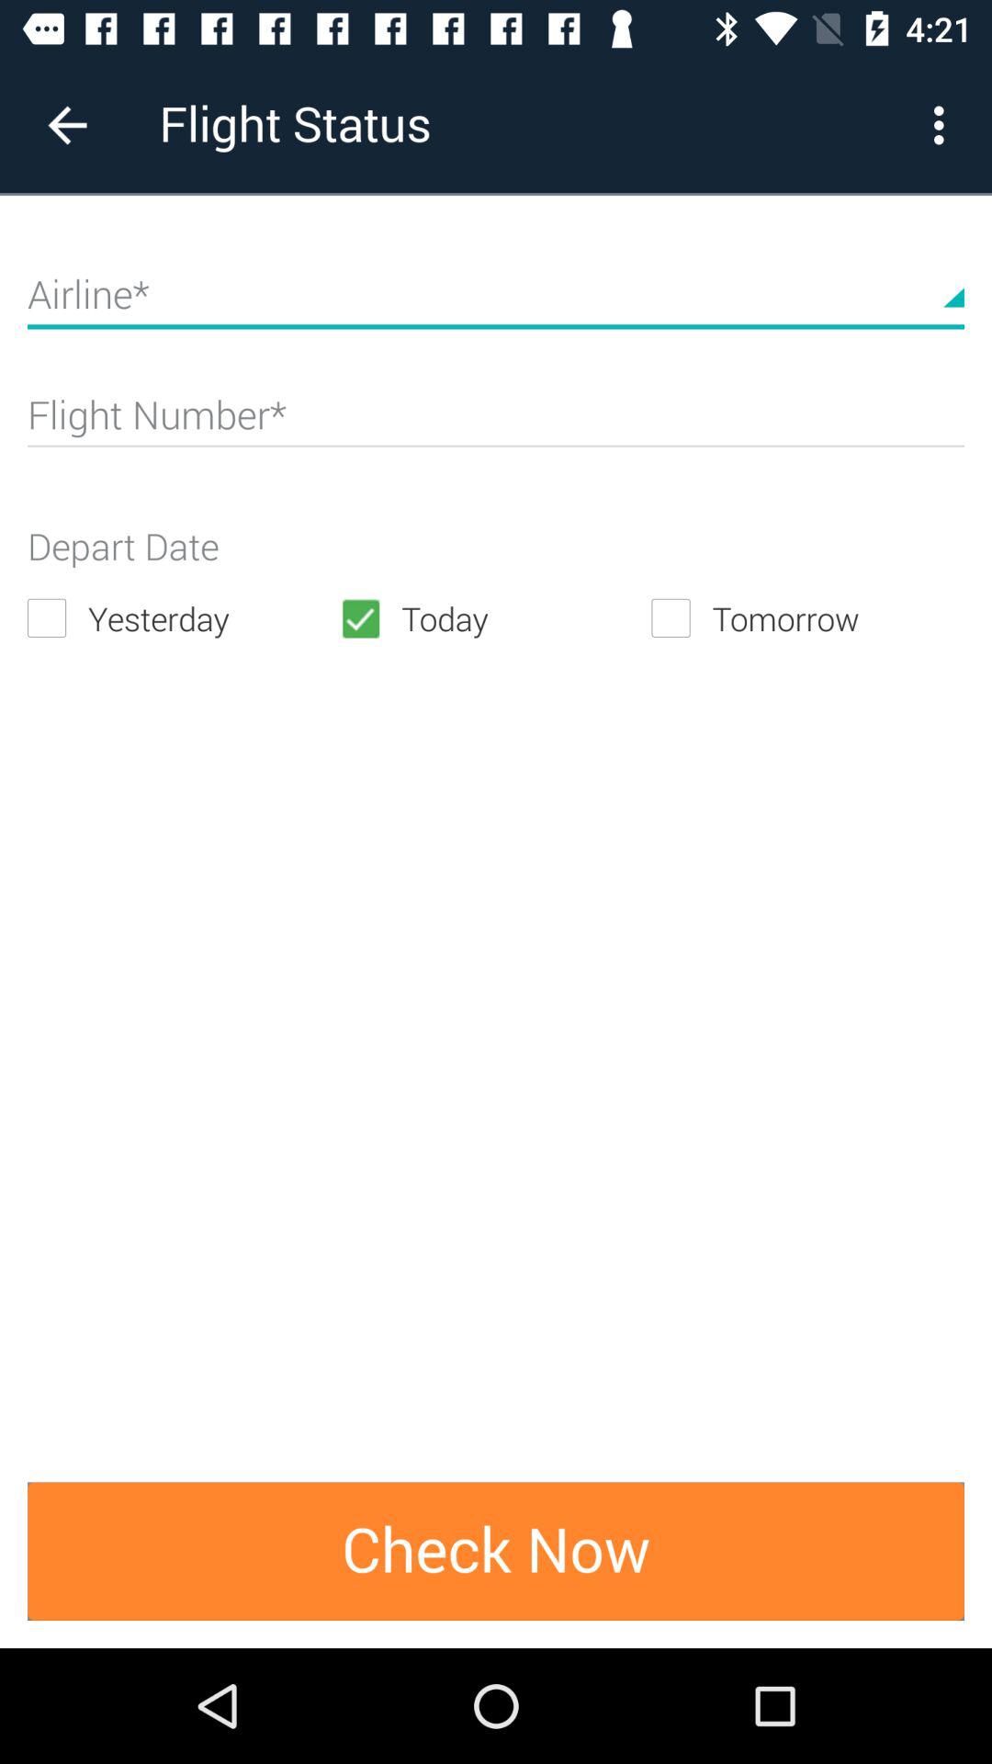 This screenshot has width=992, height=1764. What do you see at coordinates (944, 125) in the screenshot?
I see `tap the item next to flight status item` at bounding box center [944, 125].